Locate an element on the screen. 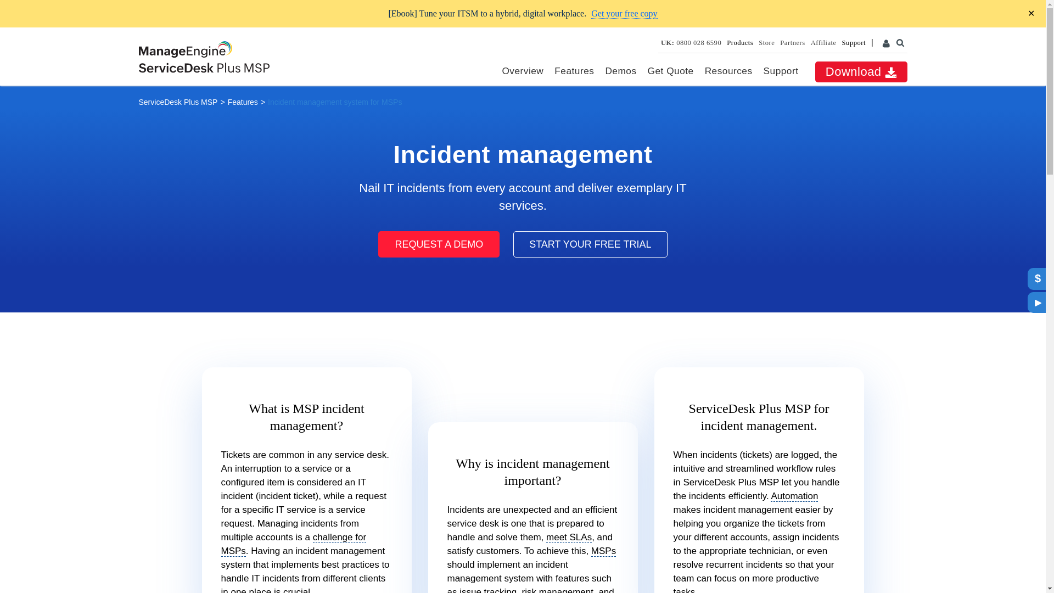  Demos is located at coordinates (620, 70).